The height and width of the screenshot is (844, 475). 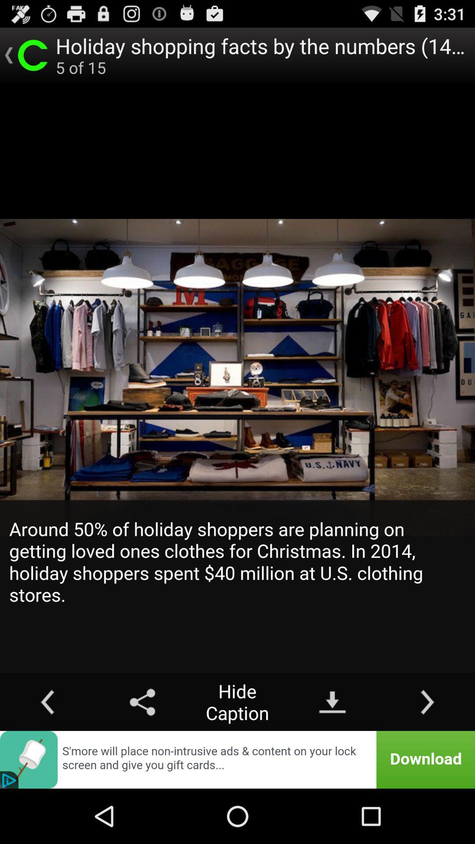 What do you see at coordinates (237, 702) in the screenshot?
I see `click the hide caption icon` at bounding box center [237, 702].